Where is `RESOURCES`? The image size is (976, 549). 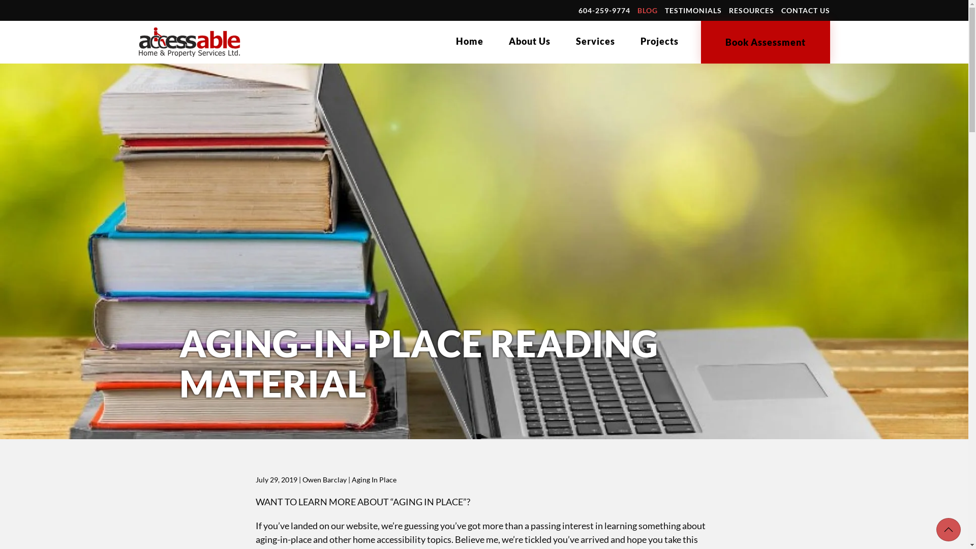
RESOURCES is located at coordinates (751, 10).